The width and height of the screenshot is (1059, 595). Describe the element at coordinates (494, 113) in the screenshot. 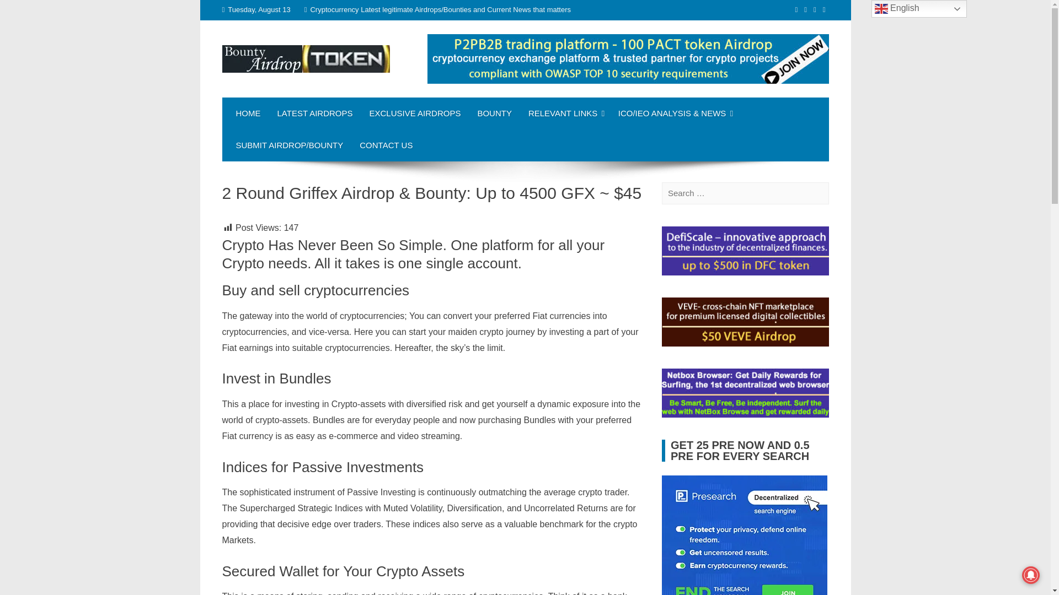

I see `BOUNTY` at that location.